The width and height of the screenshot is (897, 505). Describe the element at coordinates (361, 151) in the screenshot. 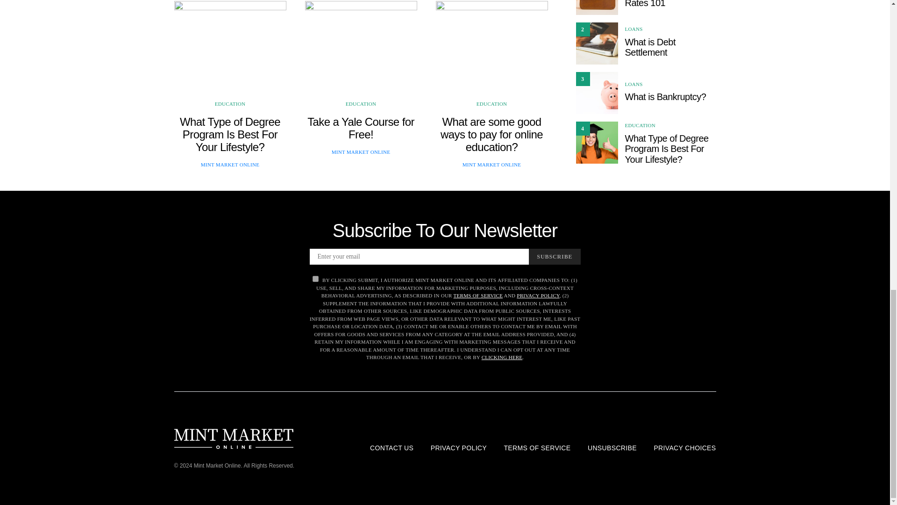

I see `View all posts by Mint Market Online` at that location.